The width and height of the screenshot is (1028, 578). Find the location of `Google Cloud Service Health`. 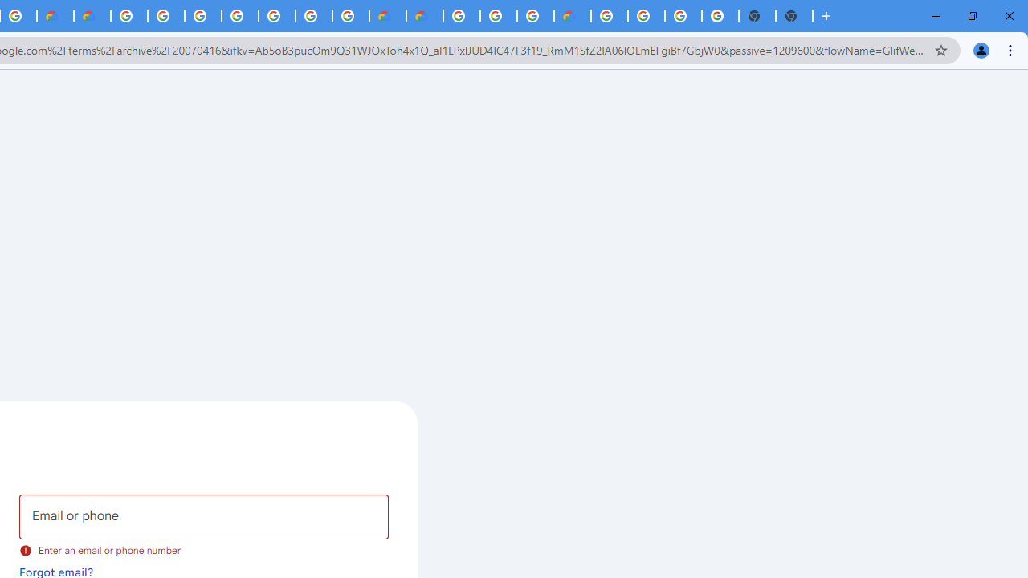

Google Cloud Service Health is located at coordinates (572, 16).